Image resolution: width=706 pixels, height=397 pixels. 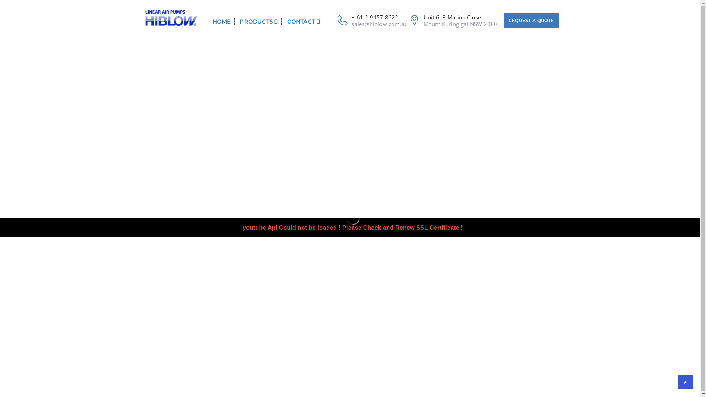 I want to click on HOME, so click(x=224, y=21).